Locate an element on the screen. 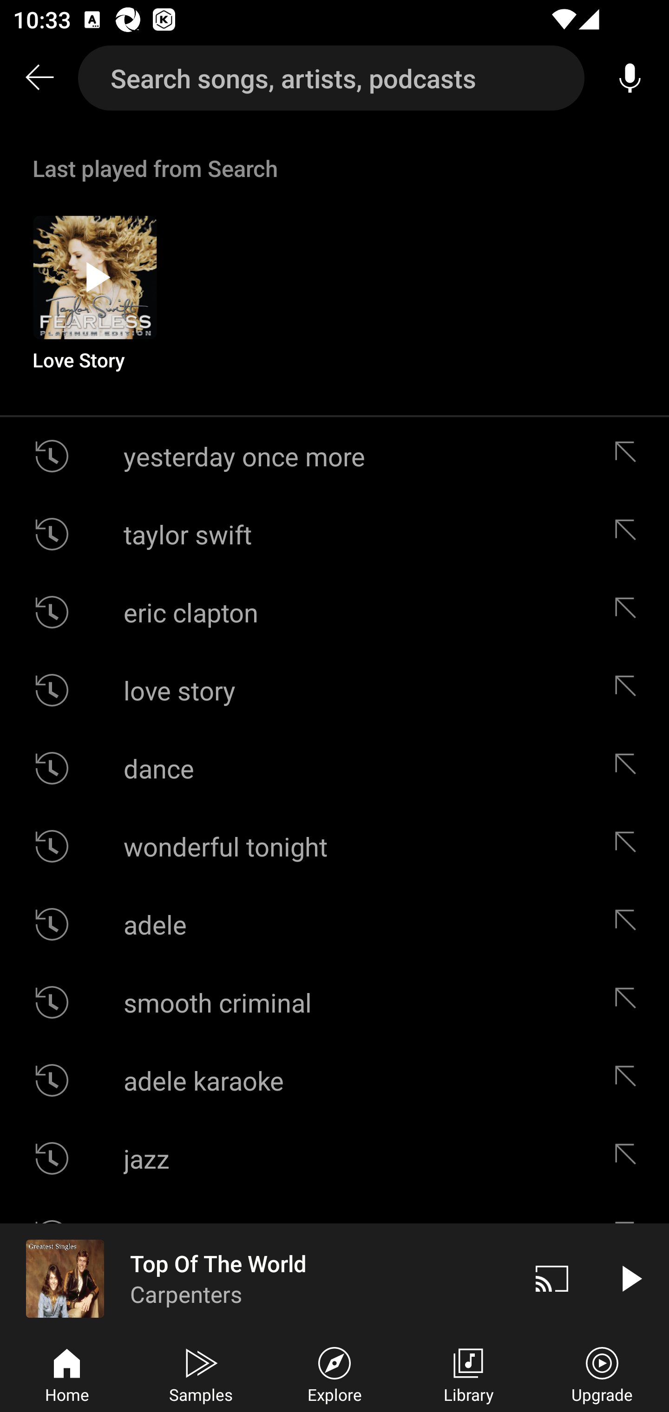  Voice search is located at coordinates (630, 78).